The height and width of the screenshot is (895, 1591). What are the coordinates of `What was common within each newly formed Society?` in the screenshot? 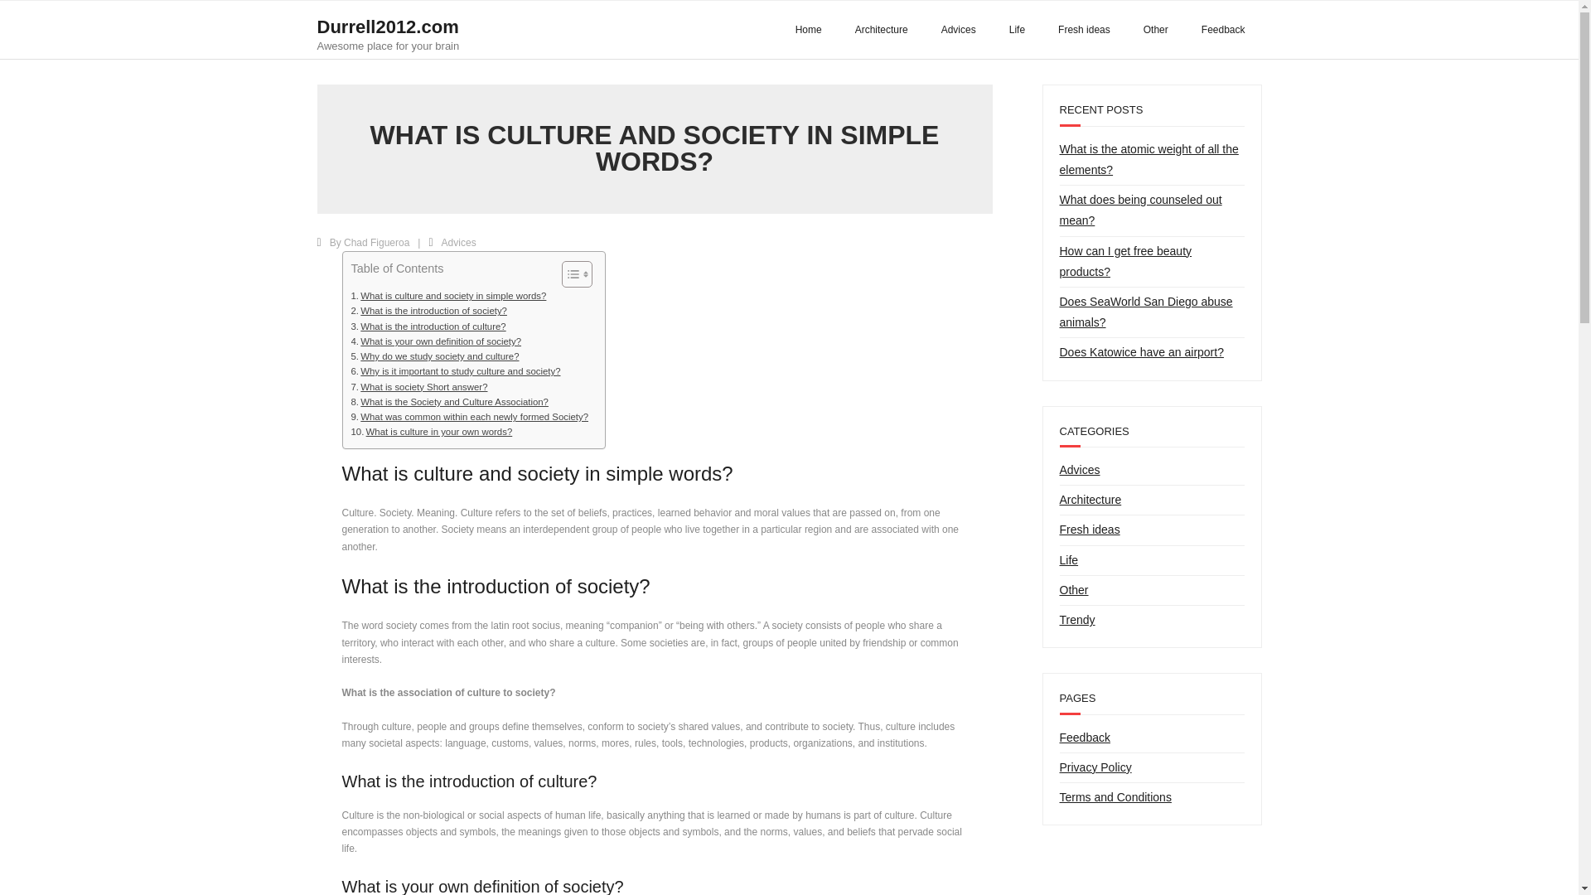 It's located at (470, 416).